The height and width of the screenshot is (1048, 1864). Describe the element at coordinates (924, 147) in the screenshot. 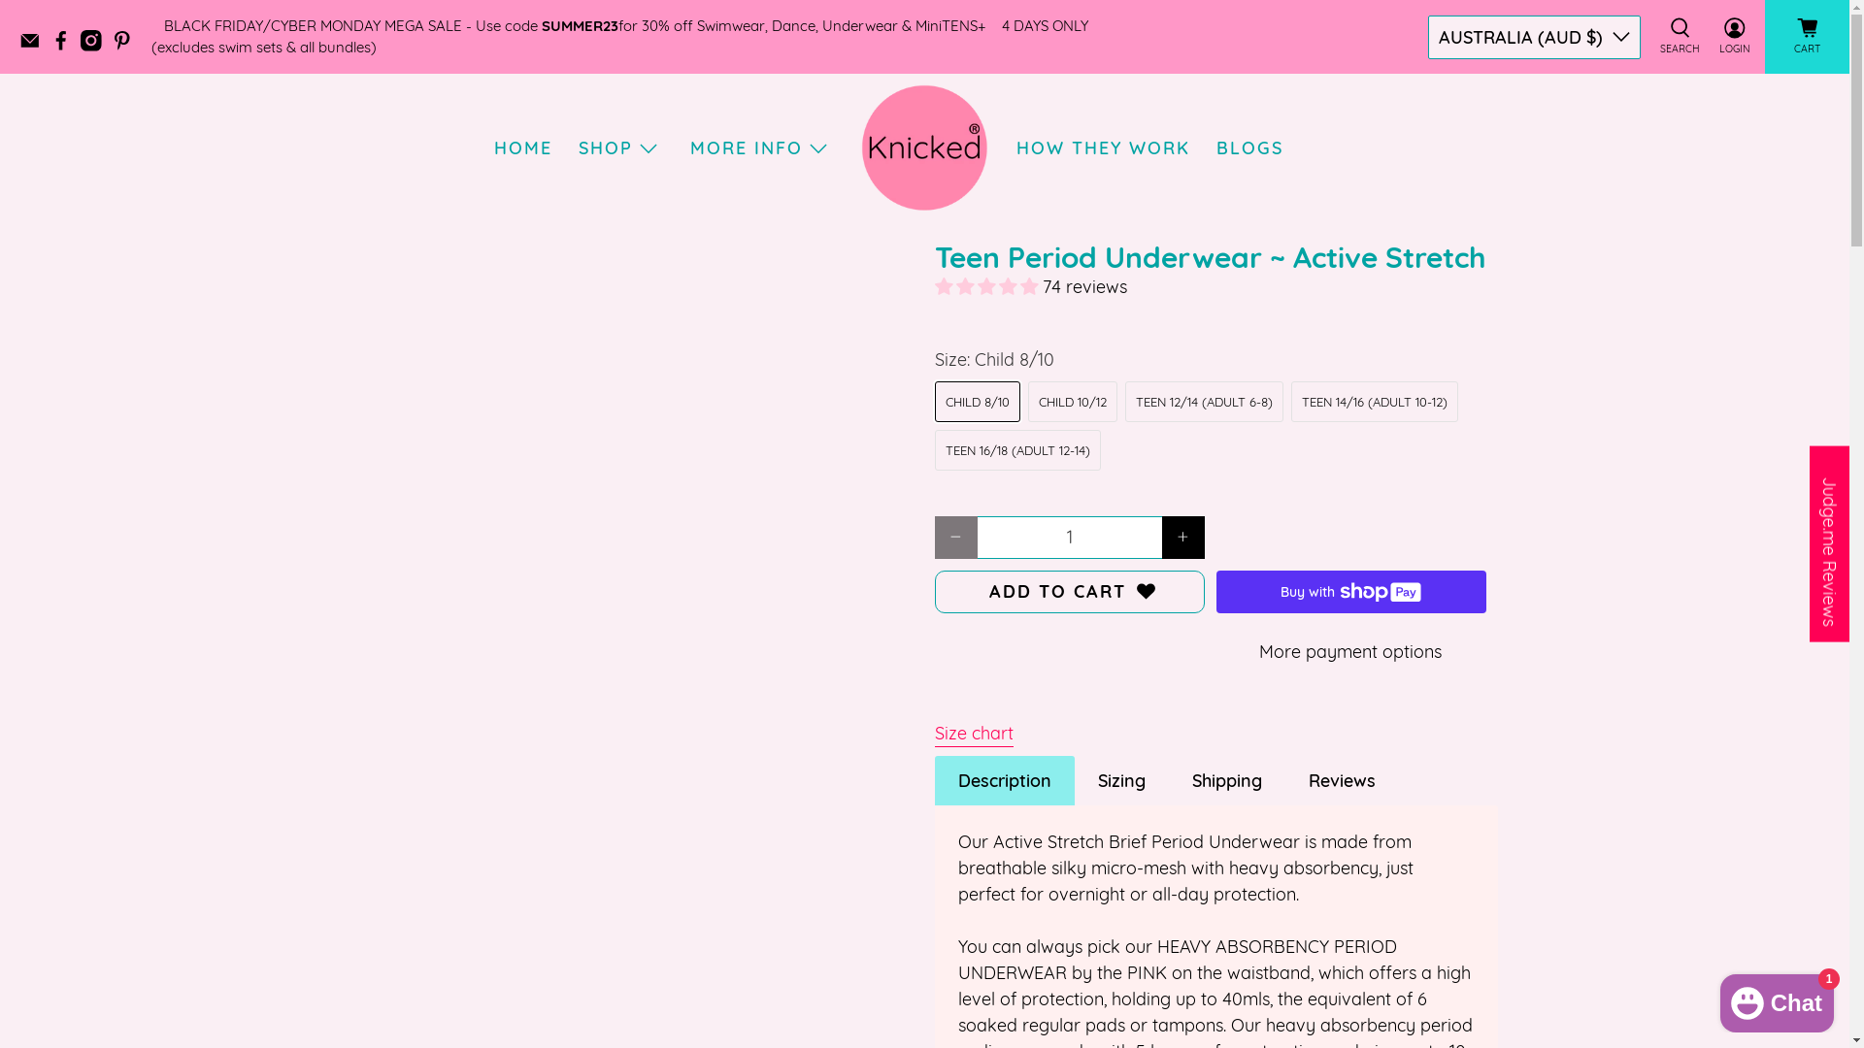

I see `Knicked Australia` at that location.